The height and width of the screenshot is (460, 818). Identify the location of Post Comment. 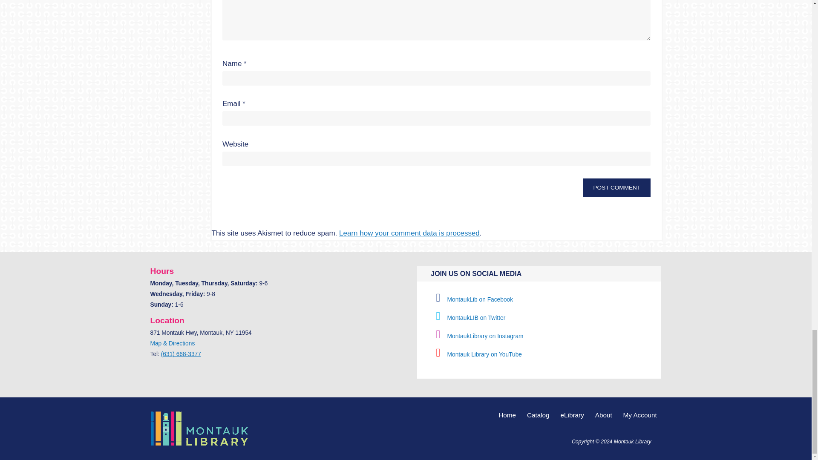
(616, 188).